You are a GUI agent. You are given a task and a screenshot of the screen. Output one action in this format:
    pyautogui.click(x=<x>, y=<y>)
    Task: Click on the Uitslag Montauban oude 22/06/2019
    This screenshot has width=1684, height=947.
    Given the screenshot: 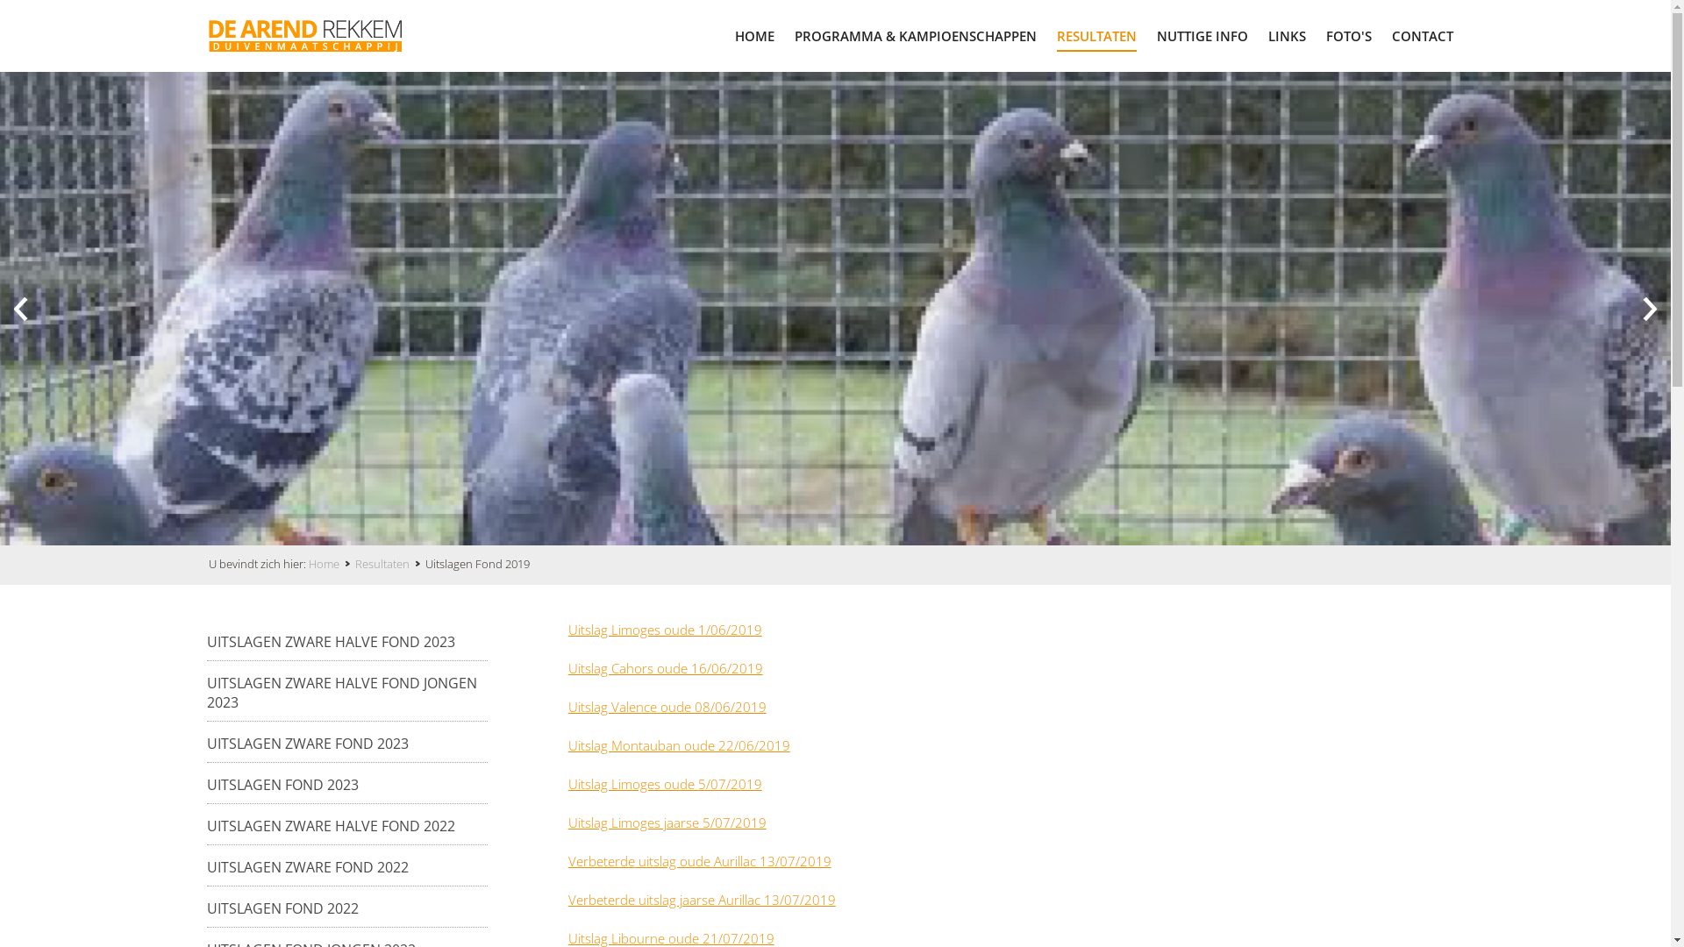 What is the action you would take?
    pyautogui.click(x=679, y=745)
    